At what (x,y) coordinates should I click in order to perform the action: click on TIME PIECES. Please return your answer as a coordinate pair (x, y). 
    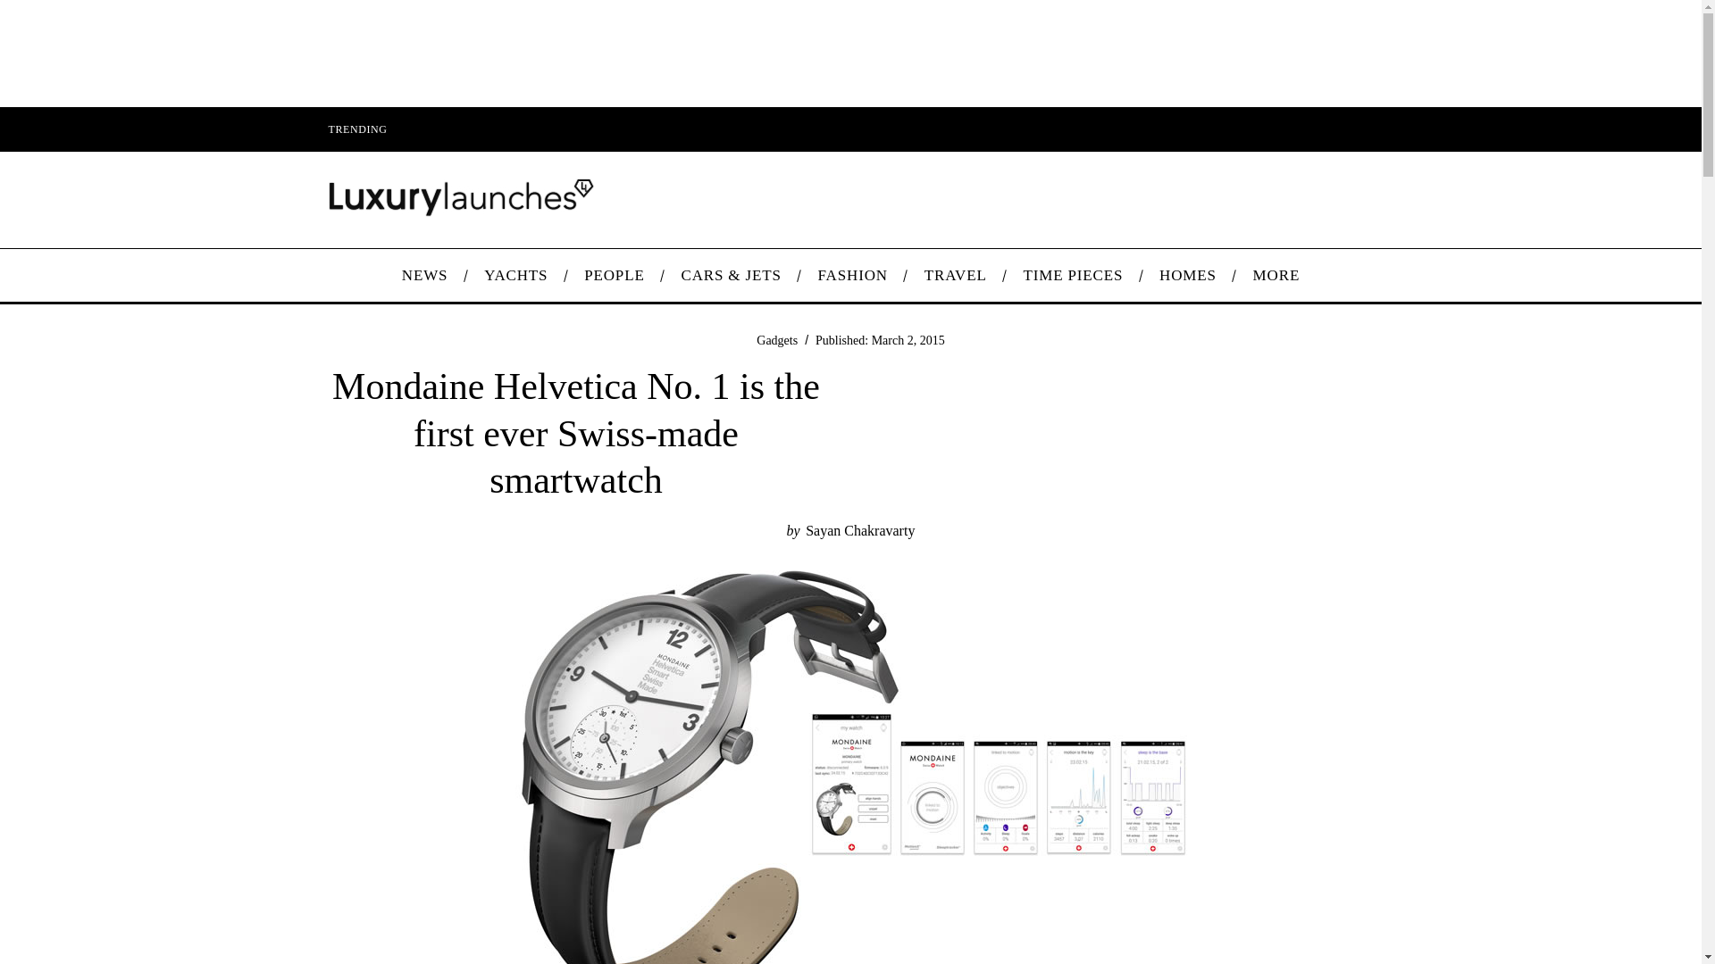
    Looking at the image, I should click on (1074, 275).